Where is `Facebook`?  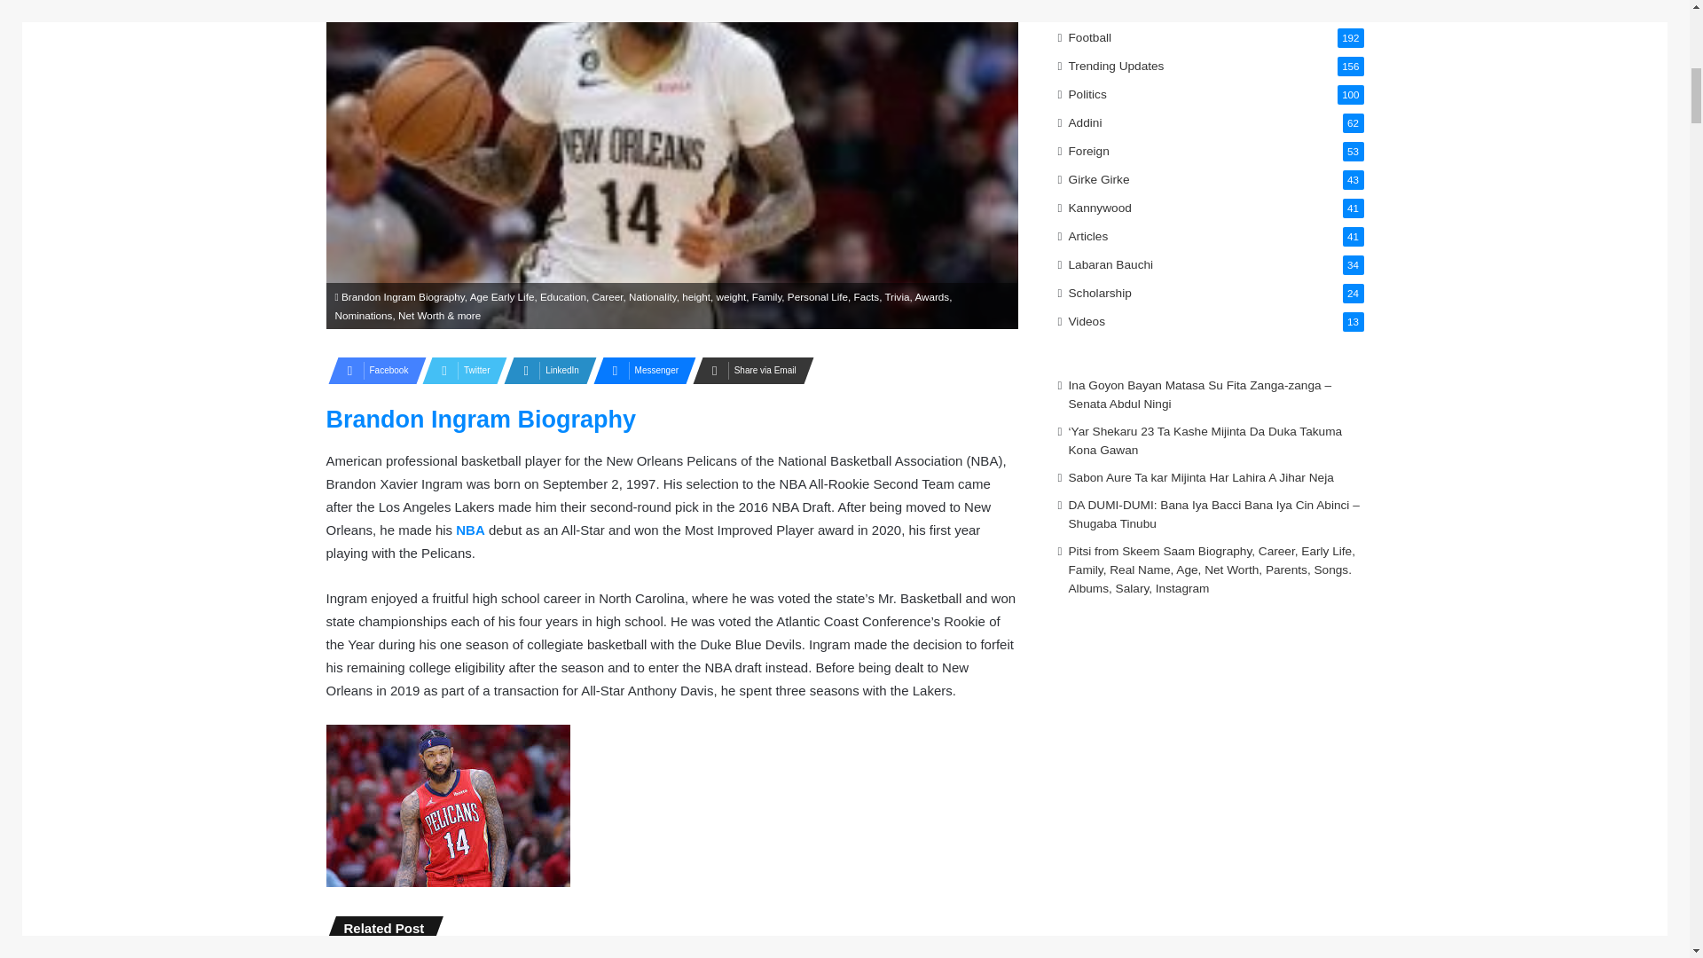
Facebook is located at coordinates (372, 371).